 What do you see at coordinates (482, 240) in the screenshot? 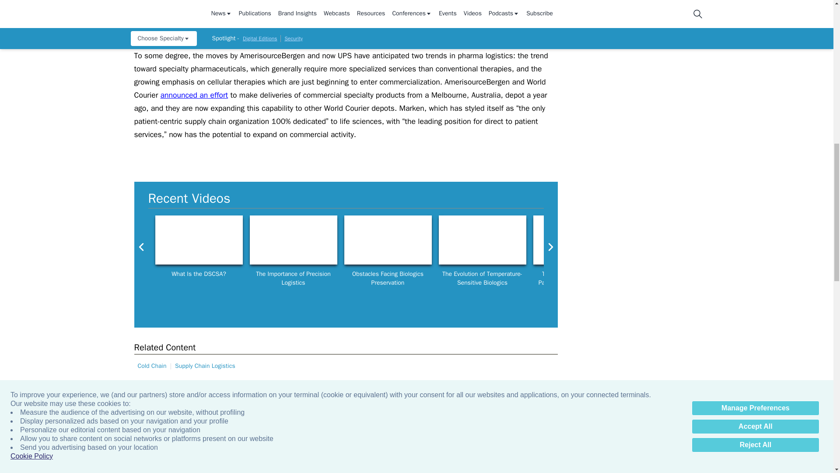
I see `The Evolution of Temperature-Sensitive Biologics` at bounding box center [482, 240].